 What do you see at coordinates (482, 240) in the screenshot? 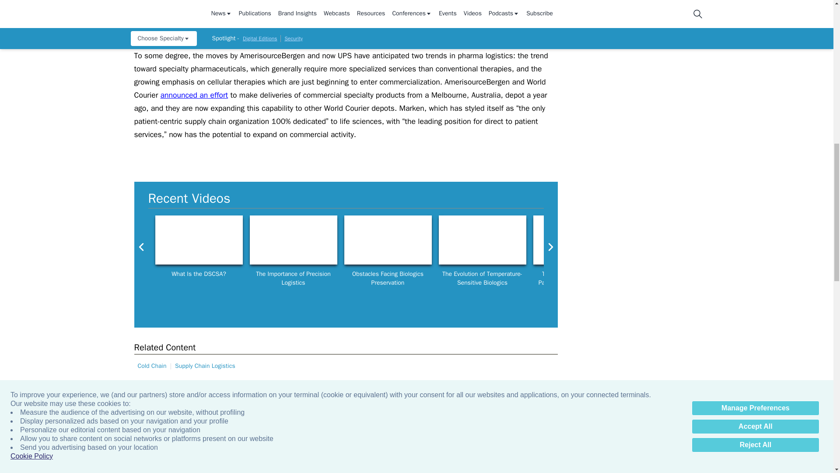
I see `The Evolution of Temperature-Sensitive Biologics` at bounding box center [482, 240].